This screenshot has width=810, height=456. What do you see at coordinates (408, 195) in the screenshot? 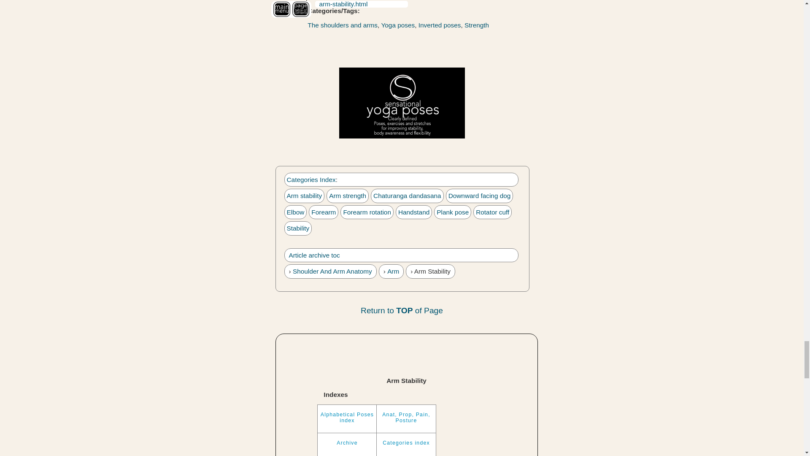
I see `Chaturanga dandasana` at bounding box center [408, 195].